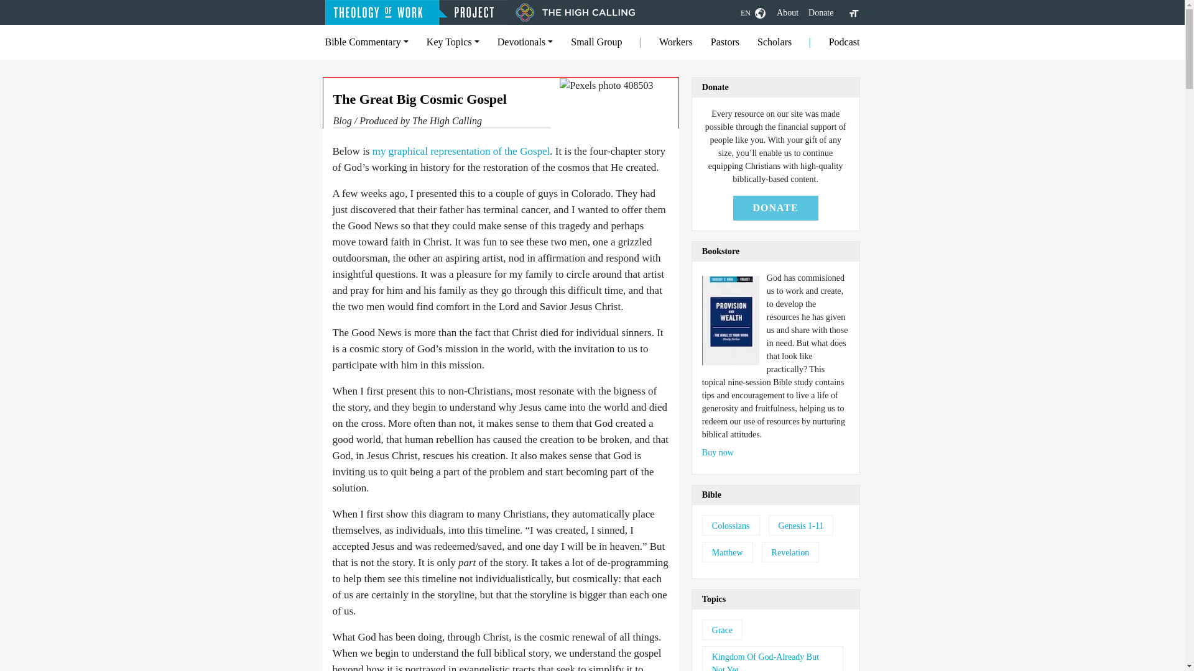 The width and height of the screenshot is (1194, 671). What do you see at coordinates (787, 12) in the screenshot?
I see `About` at bounding box center [787, 12].